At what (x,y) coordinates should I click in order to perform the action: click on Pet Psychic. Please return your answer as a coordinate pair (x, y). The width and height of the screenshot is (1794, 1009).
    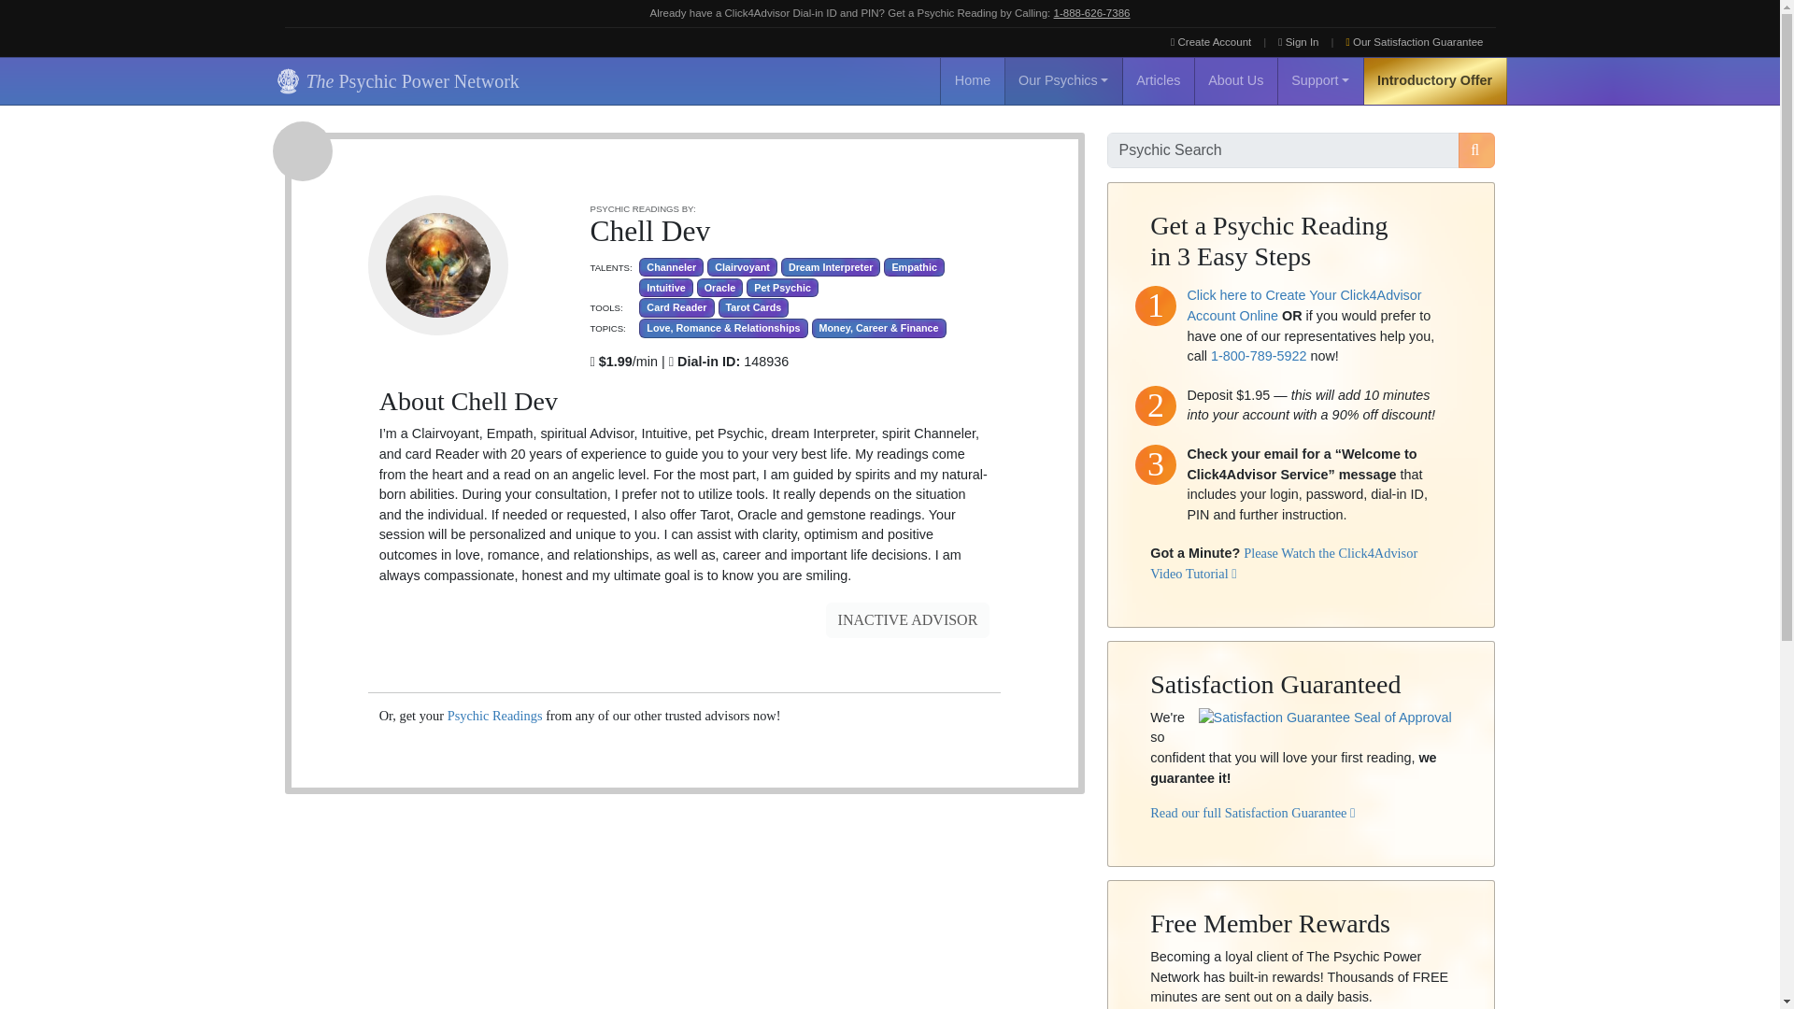
    Looking at the image, I should click on (781, 288).